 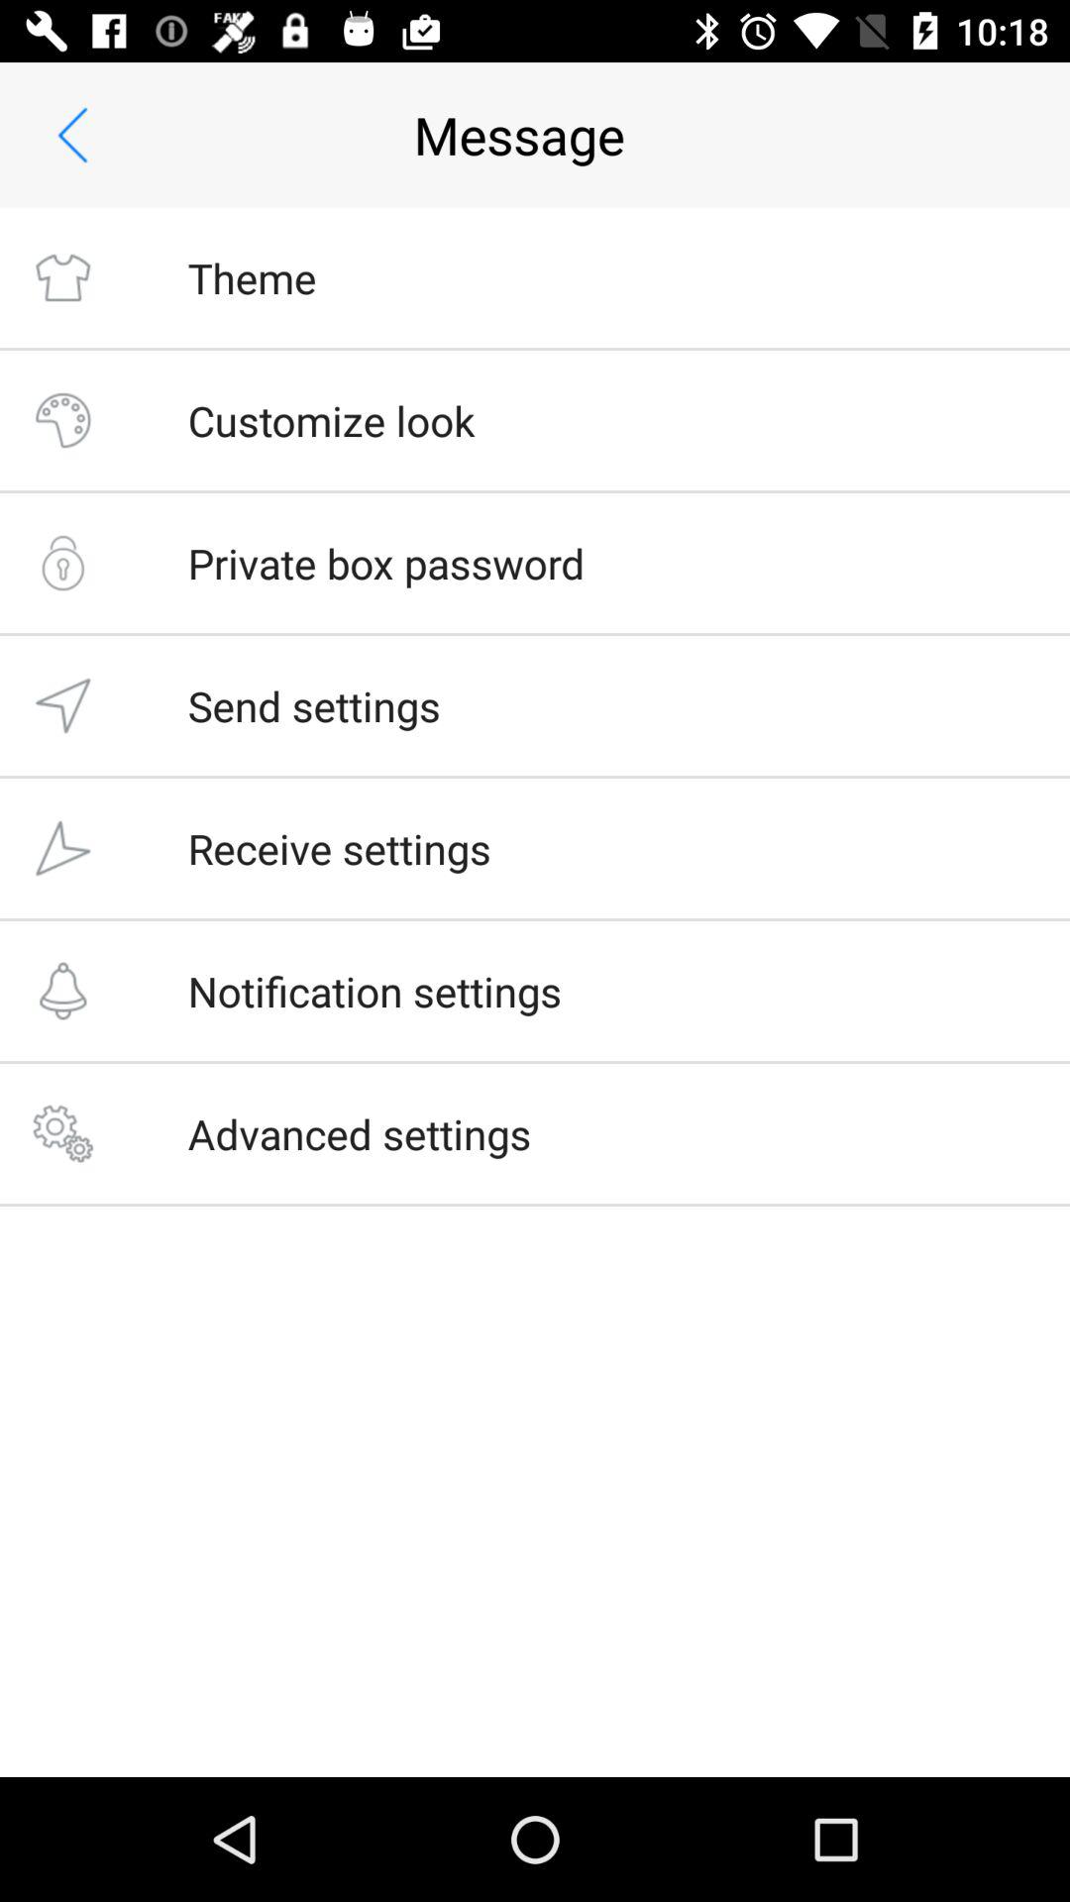 I want to click on scroll until the customize look icon, so click(x=331, y=420).